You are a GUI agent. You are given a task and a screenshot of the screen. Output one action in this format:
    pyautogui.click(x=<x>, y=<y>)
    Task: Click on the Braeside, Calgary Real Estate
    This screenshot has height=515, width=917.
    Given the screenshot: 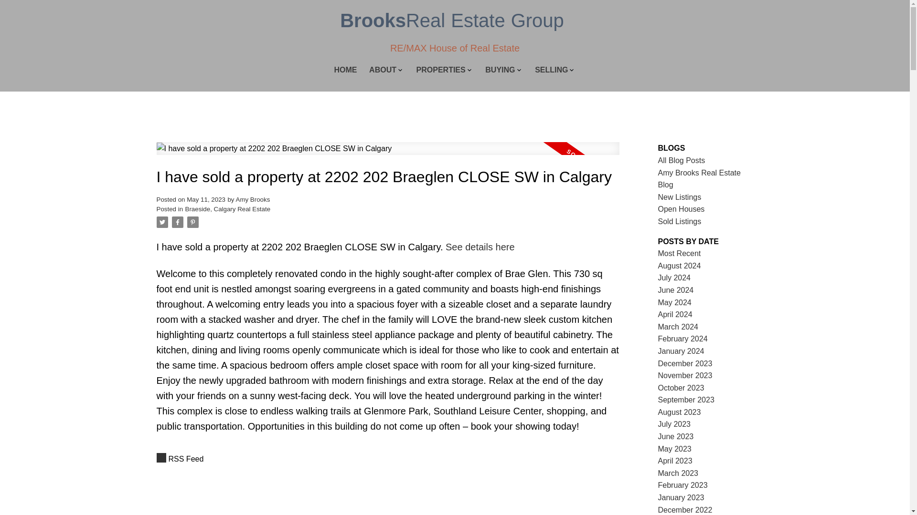 What is the action you would take?
    pyautogui.click(x=227, y=209)
    